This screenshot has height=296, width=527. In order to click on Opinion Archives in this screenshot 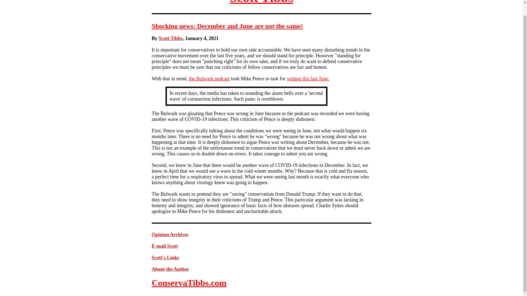, I will do `click(170, 235)`.